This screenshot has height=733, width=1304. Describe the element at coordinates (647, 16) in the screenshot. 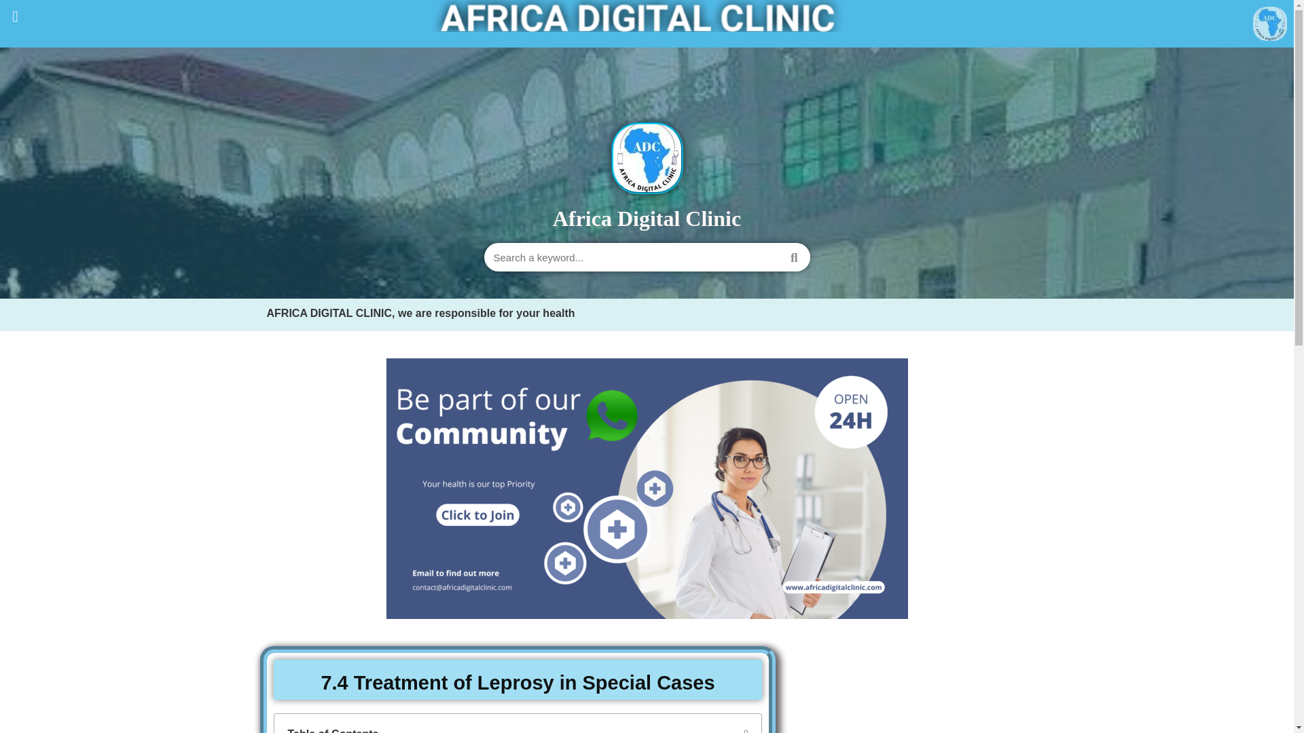

I see `ADC` at that location.